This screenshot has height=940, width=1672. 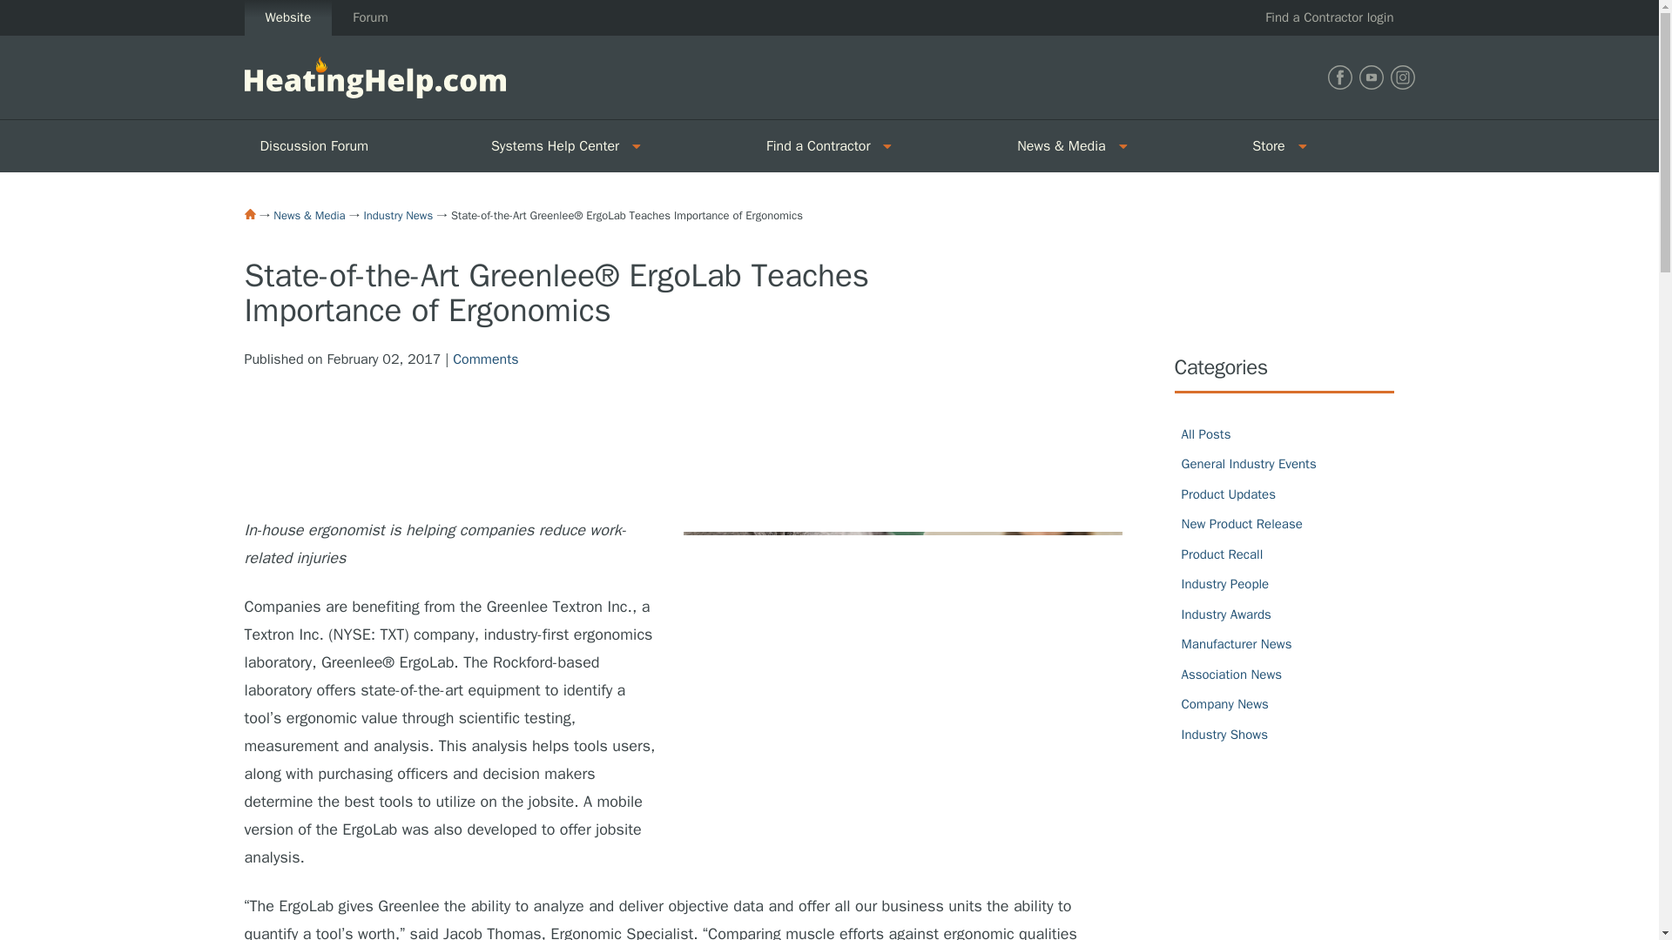 What do you see at coordinates (47, 10) in the screenshot?
I see `Skip to Content` at bounding box center [47, 10].